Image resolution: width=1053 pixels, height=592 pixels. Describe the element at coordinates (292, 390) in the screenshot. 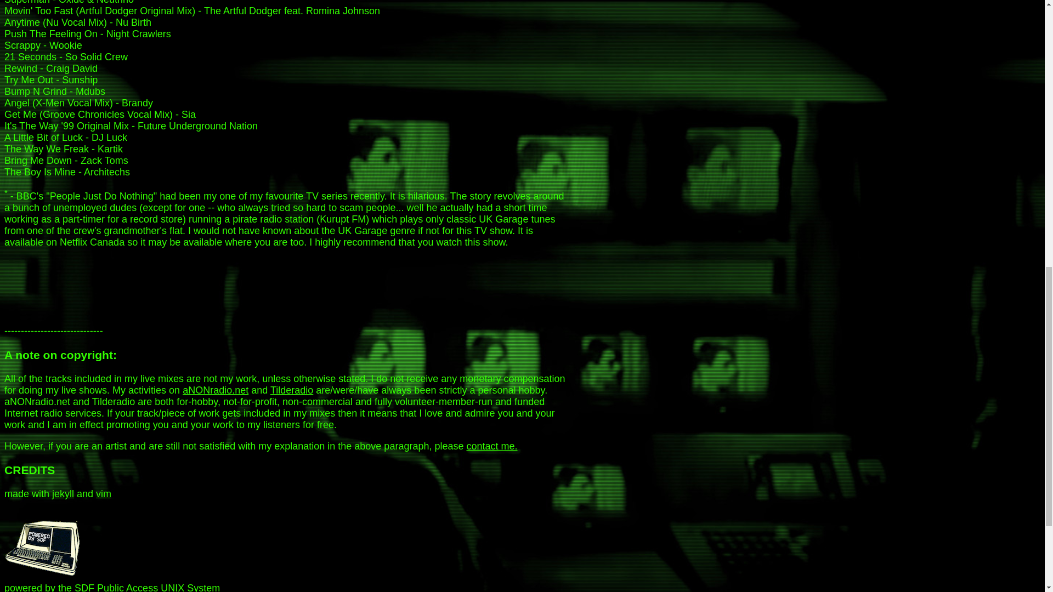

I see `Tilderadio` at that location.